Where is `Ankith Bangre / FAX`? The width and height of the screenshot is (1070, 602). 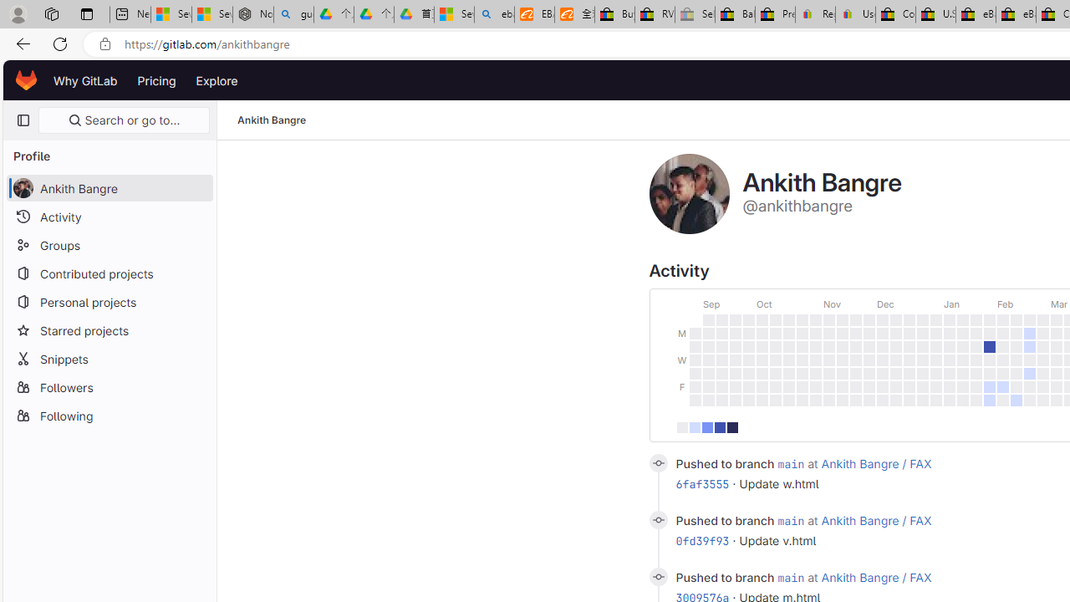 Ankith Bangre / FAX is located at coordinates (876, 577).